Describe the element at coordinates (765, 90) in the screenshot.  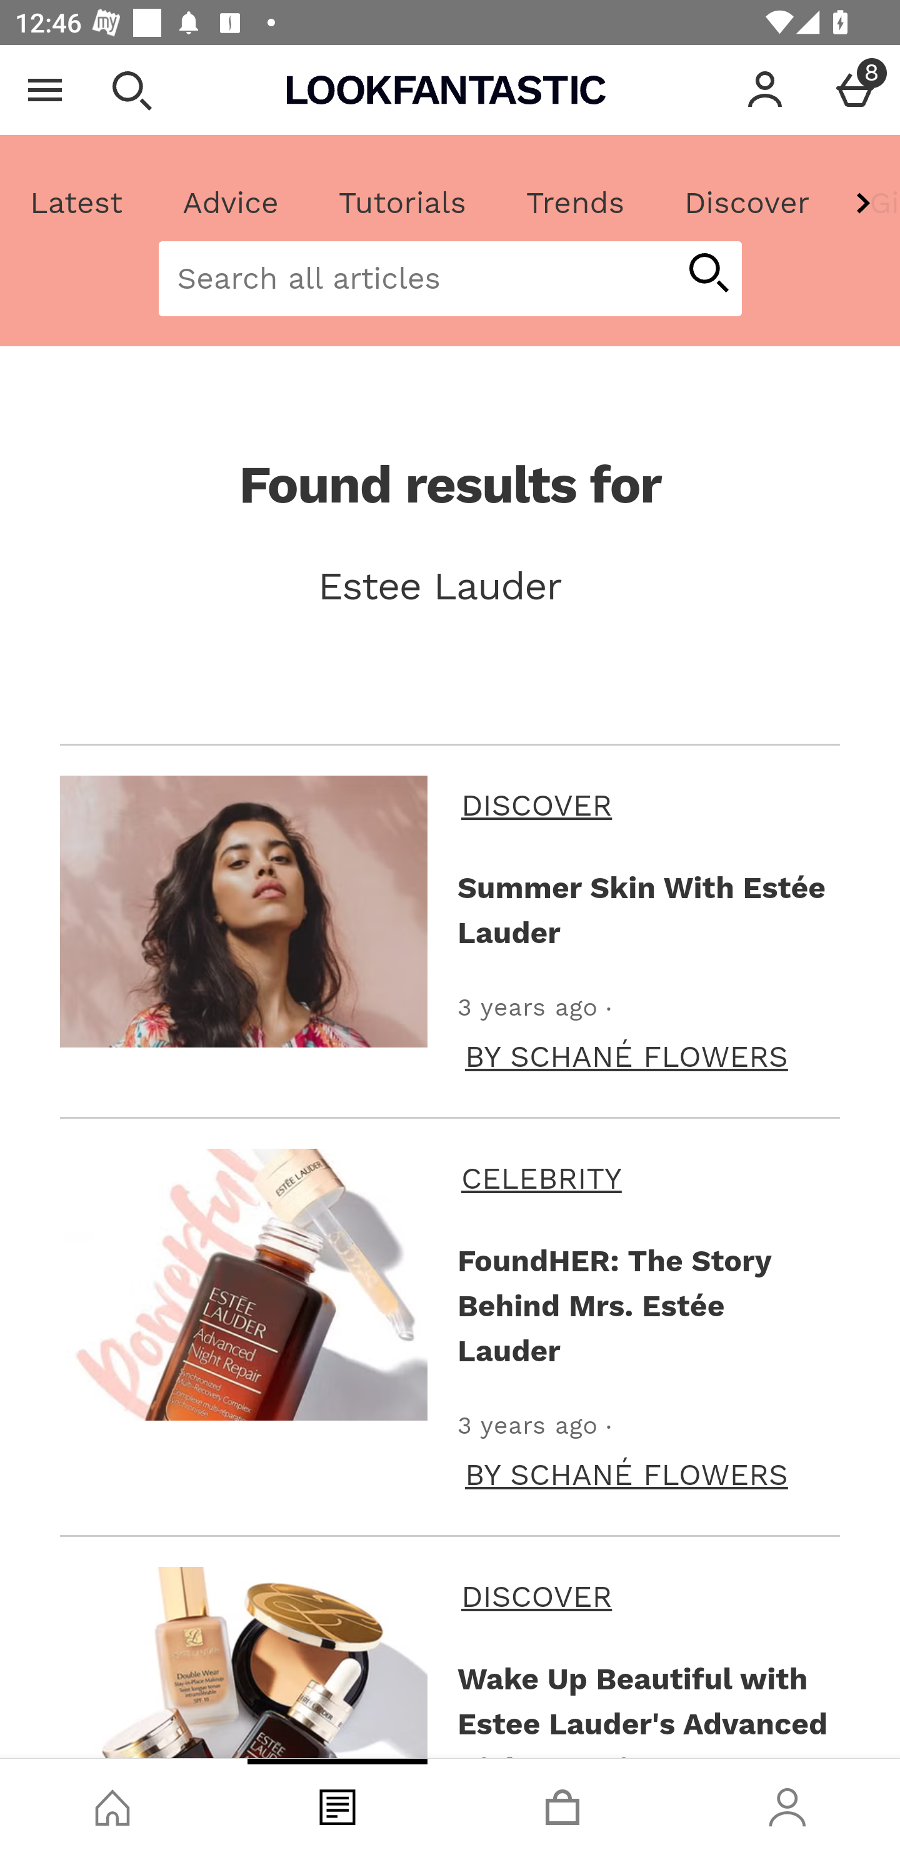
I see `Account` at that location.